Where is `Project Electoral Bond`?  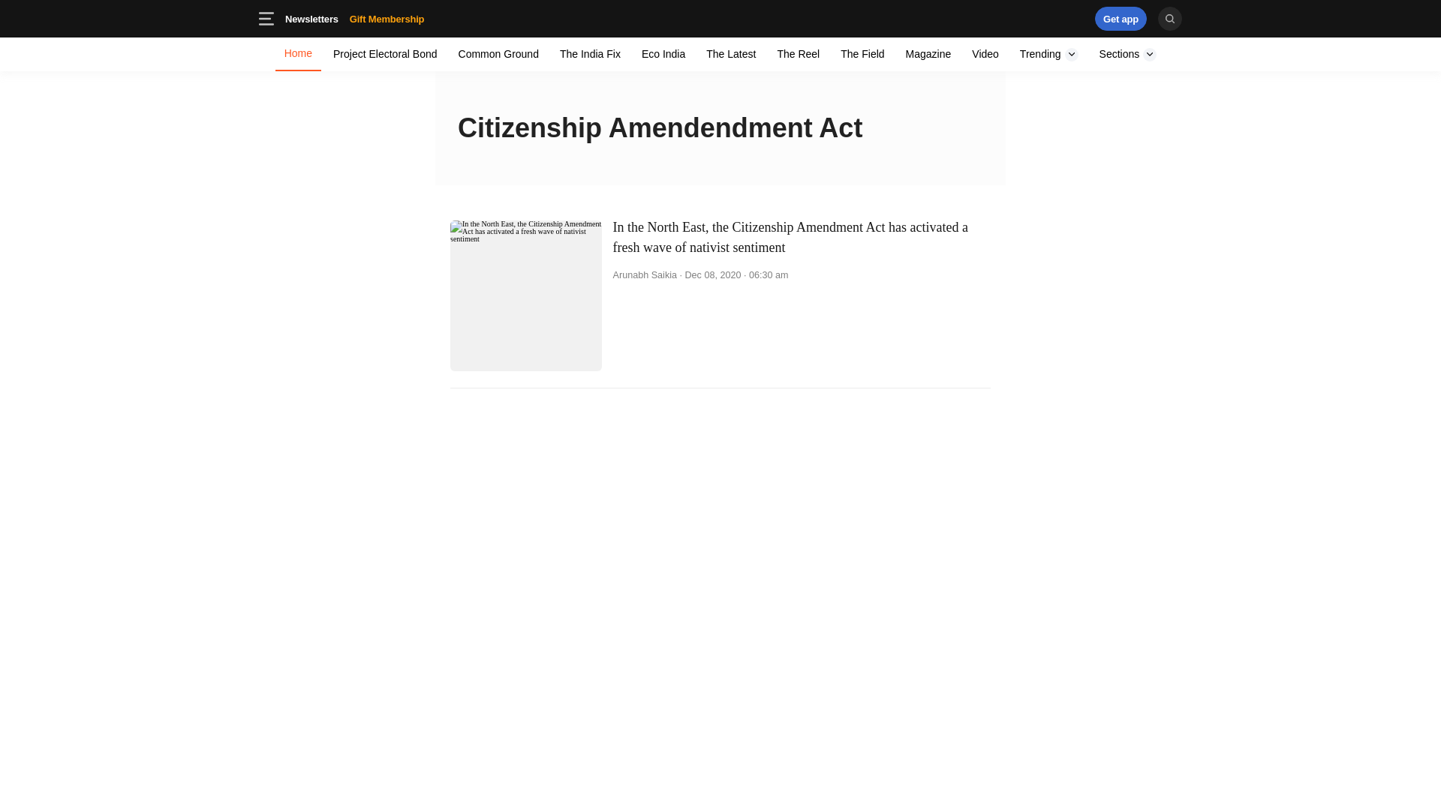
Project Electoral Bond is located at coordinates (1121, 18).